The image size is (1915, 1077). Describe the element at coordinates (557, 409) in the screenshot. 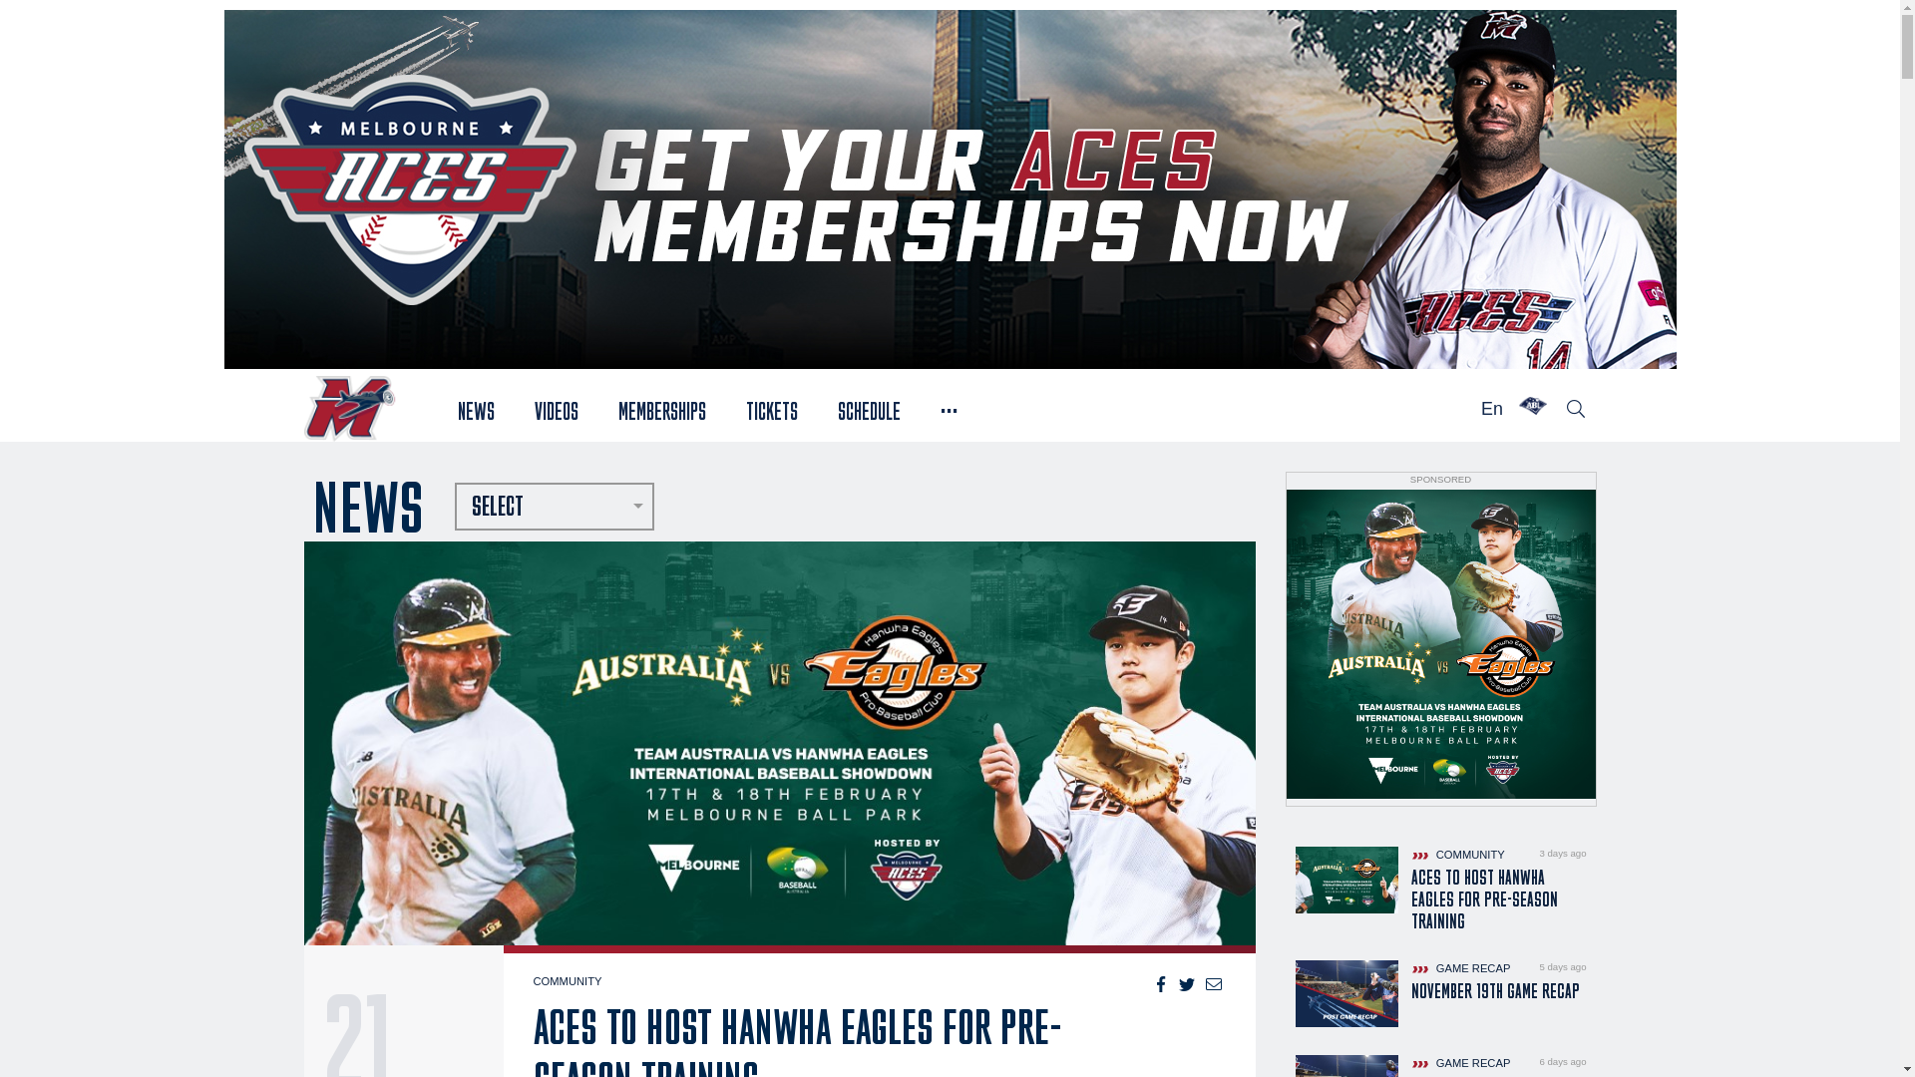

I see `VIDEOS` at that location.